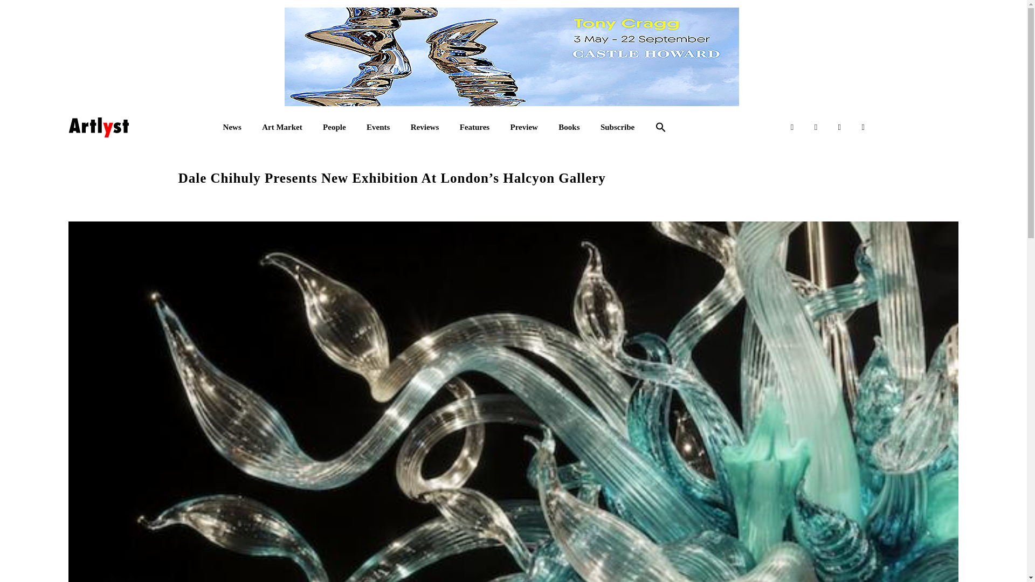  What do you see at coordinates (425, 127) in the screenshot?
I see `Reviews` at bounding box center [425, 127].